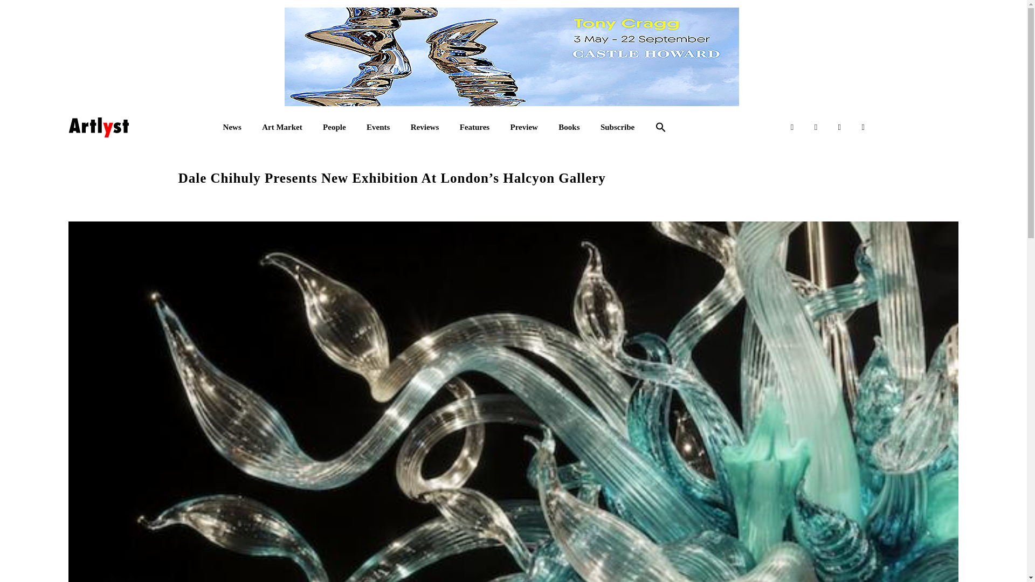  What do you see at coordinates (425, 127) in the screenshot?
I see `Reviews` at bounding box center [425, 127].